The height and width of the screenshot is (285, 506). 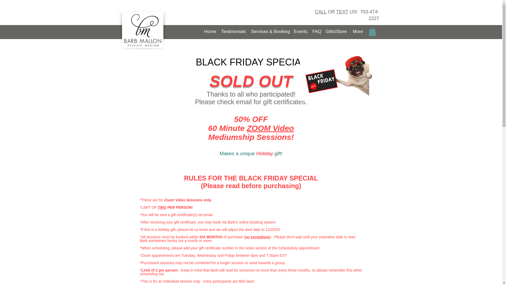 What do you see at coordinates (233, 31) in the screenshot?
I see `Testimonials` at bounding box center [233, 31].